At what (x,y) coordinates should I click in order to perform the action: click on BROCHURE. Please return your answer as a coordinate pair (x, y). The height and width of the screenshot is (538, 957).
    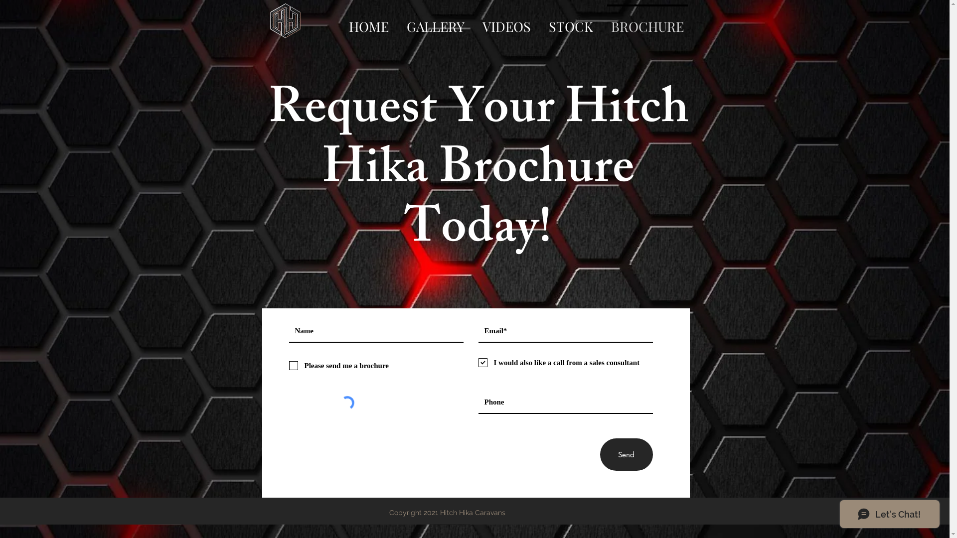
    Looking at the image, I should click on (647, 22).